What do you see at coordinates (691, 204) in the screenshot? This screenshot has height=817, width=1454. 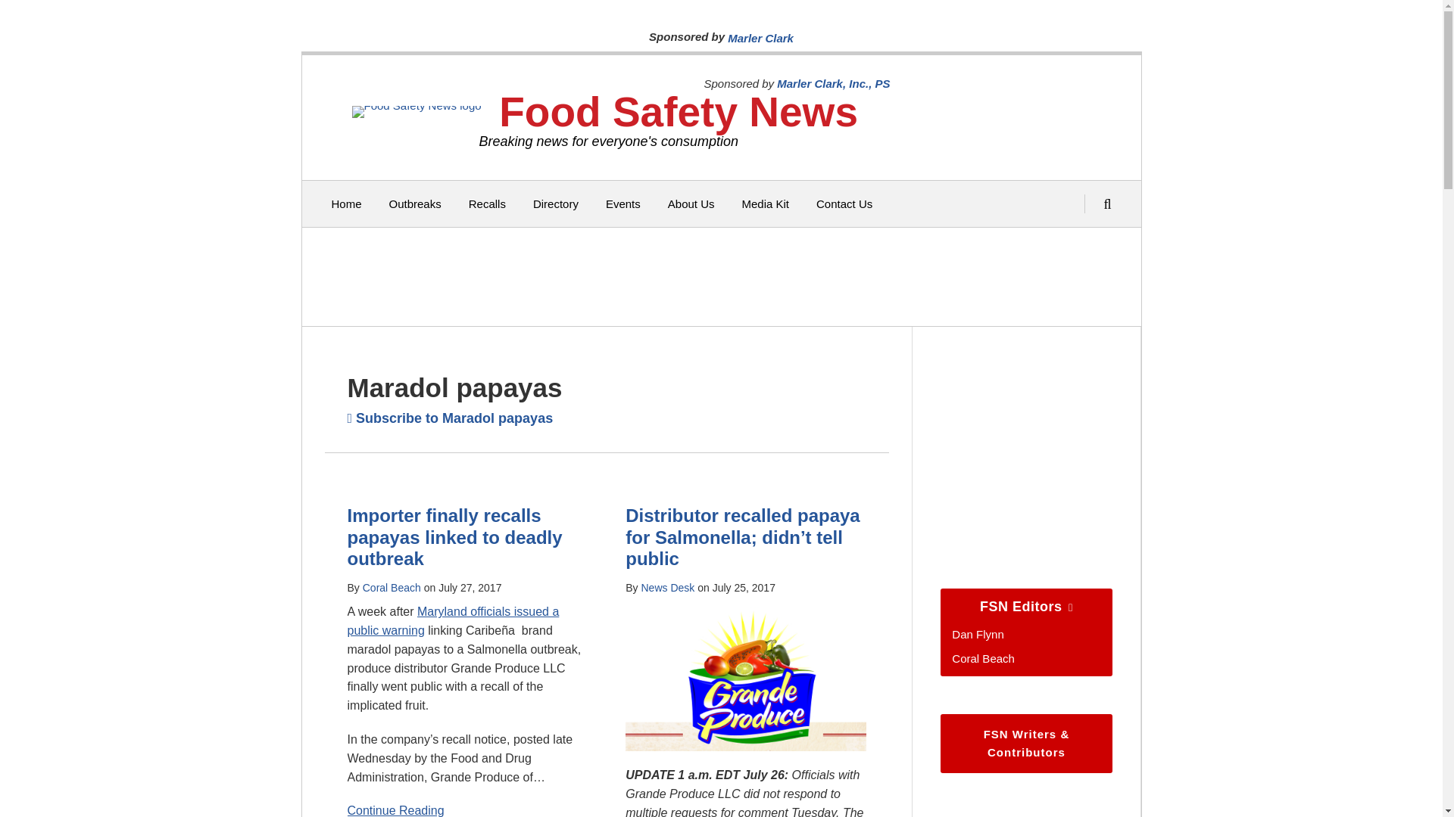 I see `About Us` at bounding box center [691, 204].